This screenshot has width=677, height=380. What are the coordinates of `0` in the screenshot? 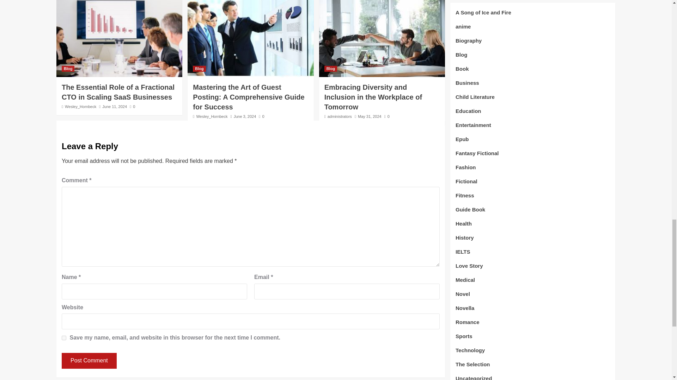 It's located at (261, 116).